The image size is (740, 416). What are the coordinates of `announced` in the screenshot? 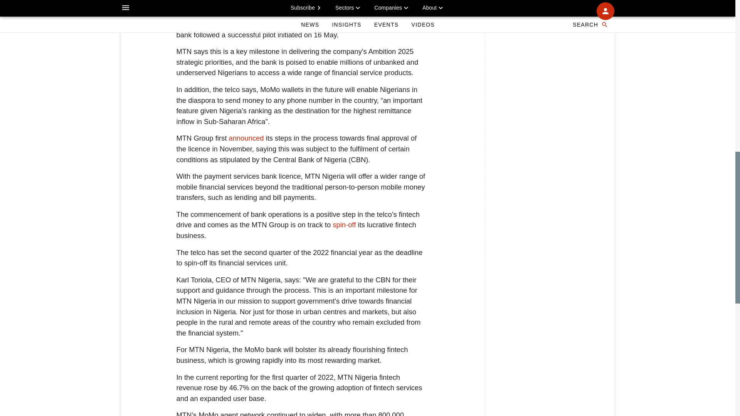 It's located at (246, 138).